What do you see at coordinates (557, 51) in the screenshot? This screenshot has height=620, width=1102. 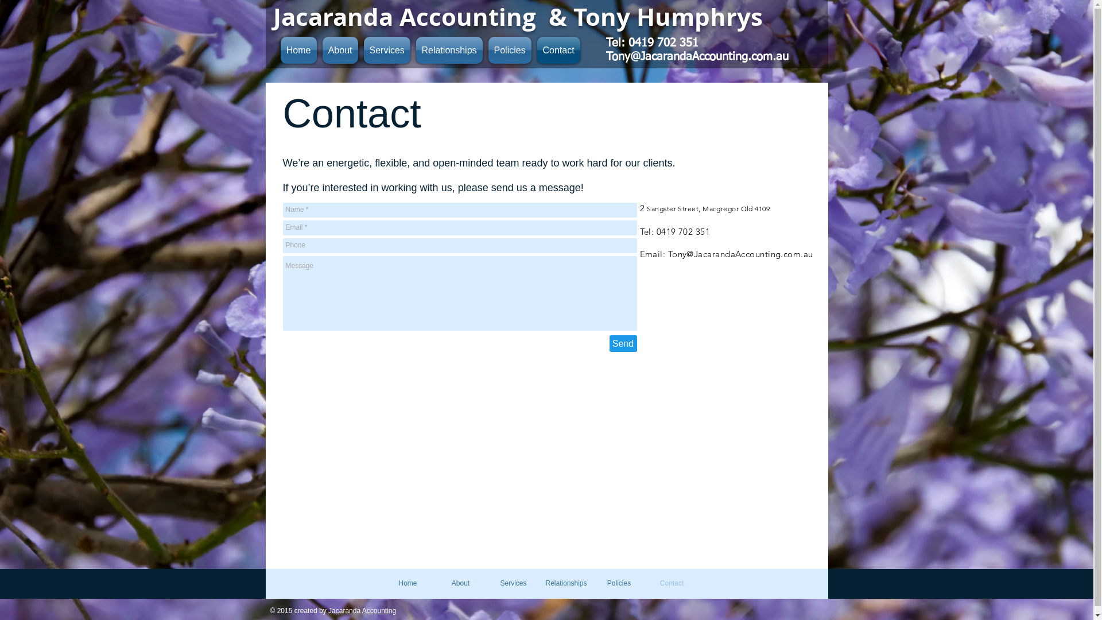 I see `Contact` at bounding box center [557, 51].